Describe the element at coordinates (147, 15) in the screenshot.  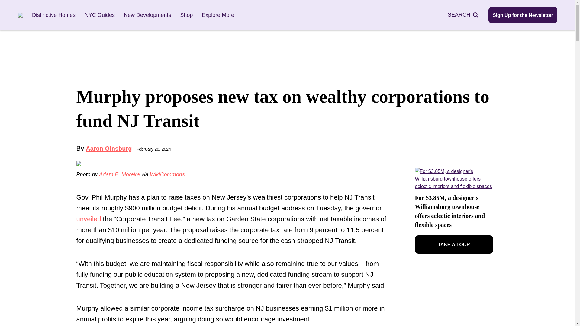
I see `New Developments` at that location.